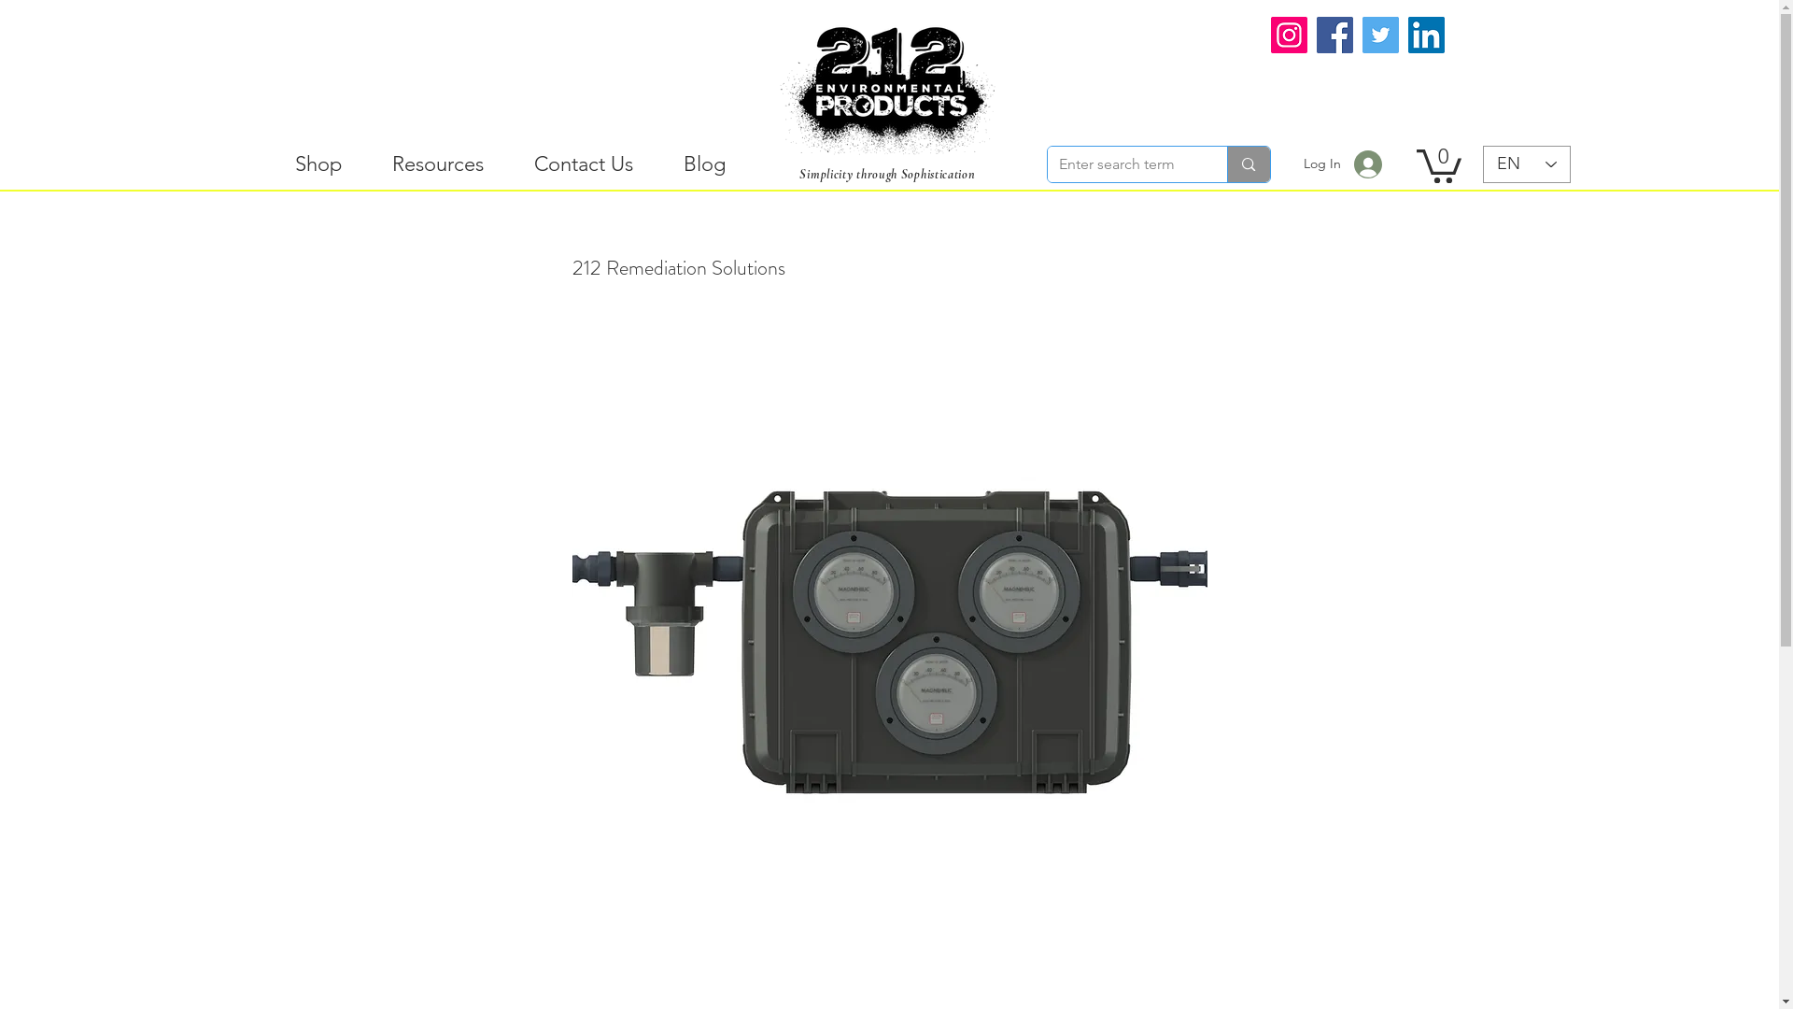 The height and width of the screenshot is (1009, 1793). I want to click on Log In, so click(1344, 164).